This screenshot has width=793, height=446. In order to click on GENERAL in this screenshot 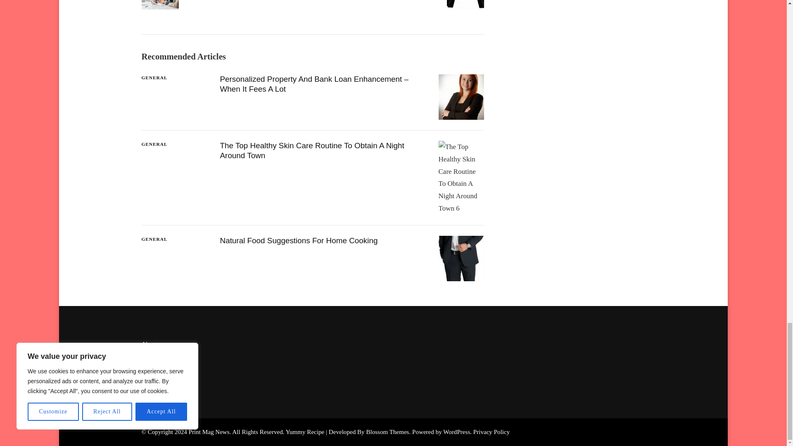, I will do `click(154, 78)`.